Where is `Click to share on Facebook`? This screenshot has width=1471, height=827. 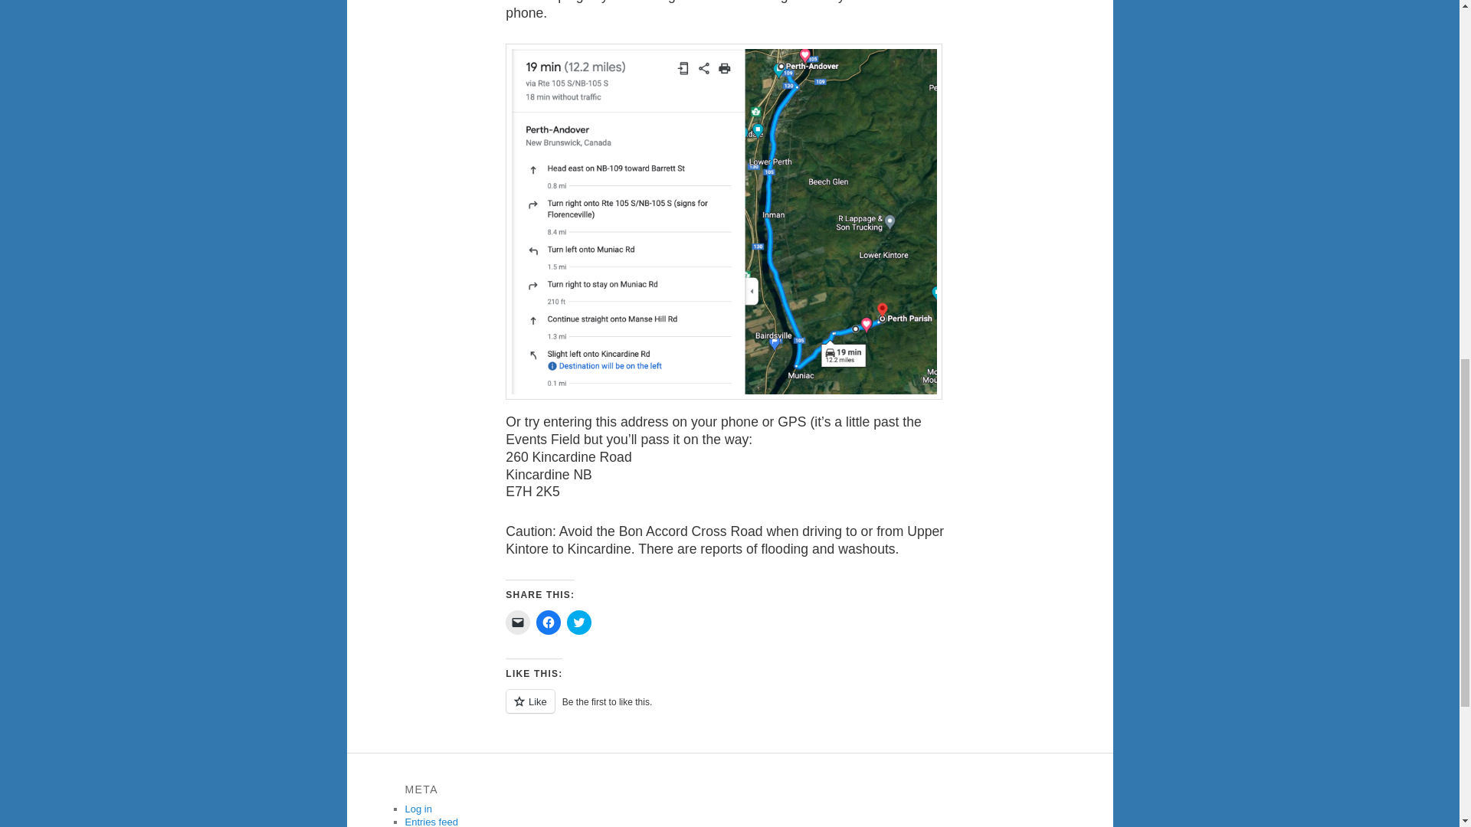 Click to share on Facebook is located at coordinates (549, 623).